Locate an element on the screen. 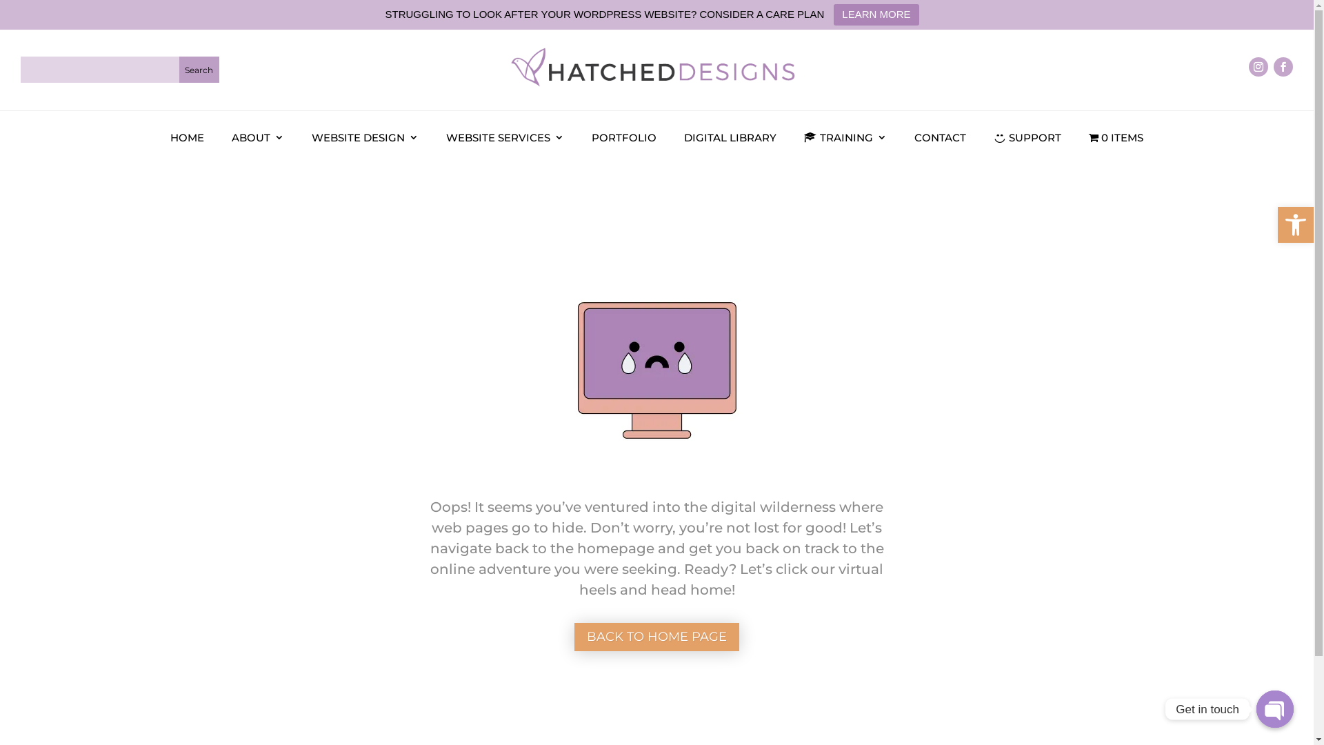 The image size is (1324, 745). 404 is located at coordinates (656, 370).